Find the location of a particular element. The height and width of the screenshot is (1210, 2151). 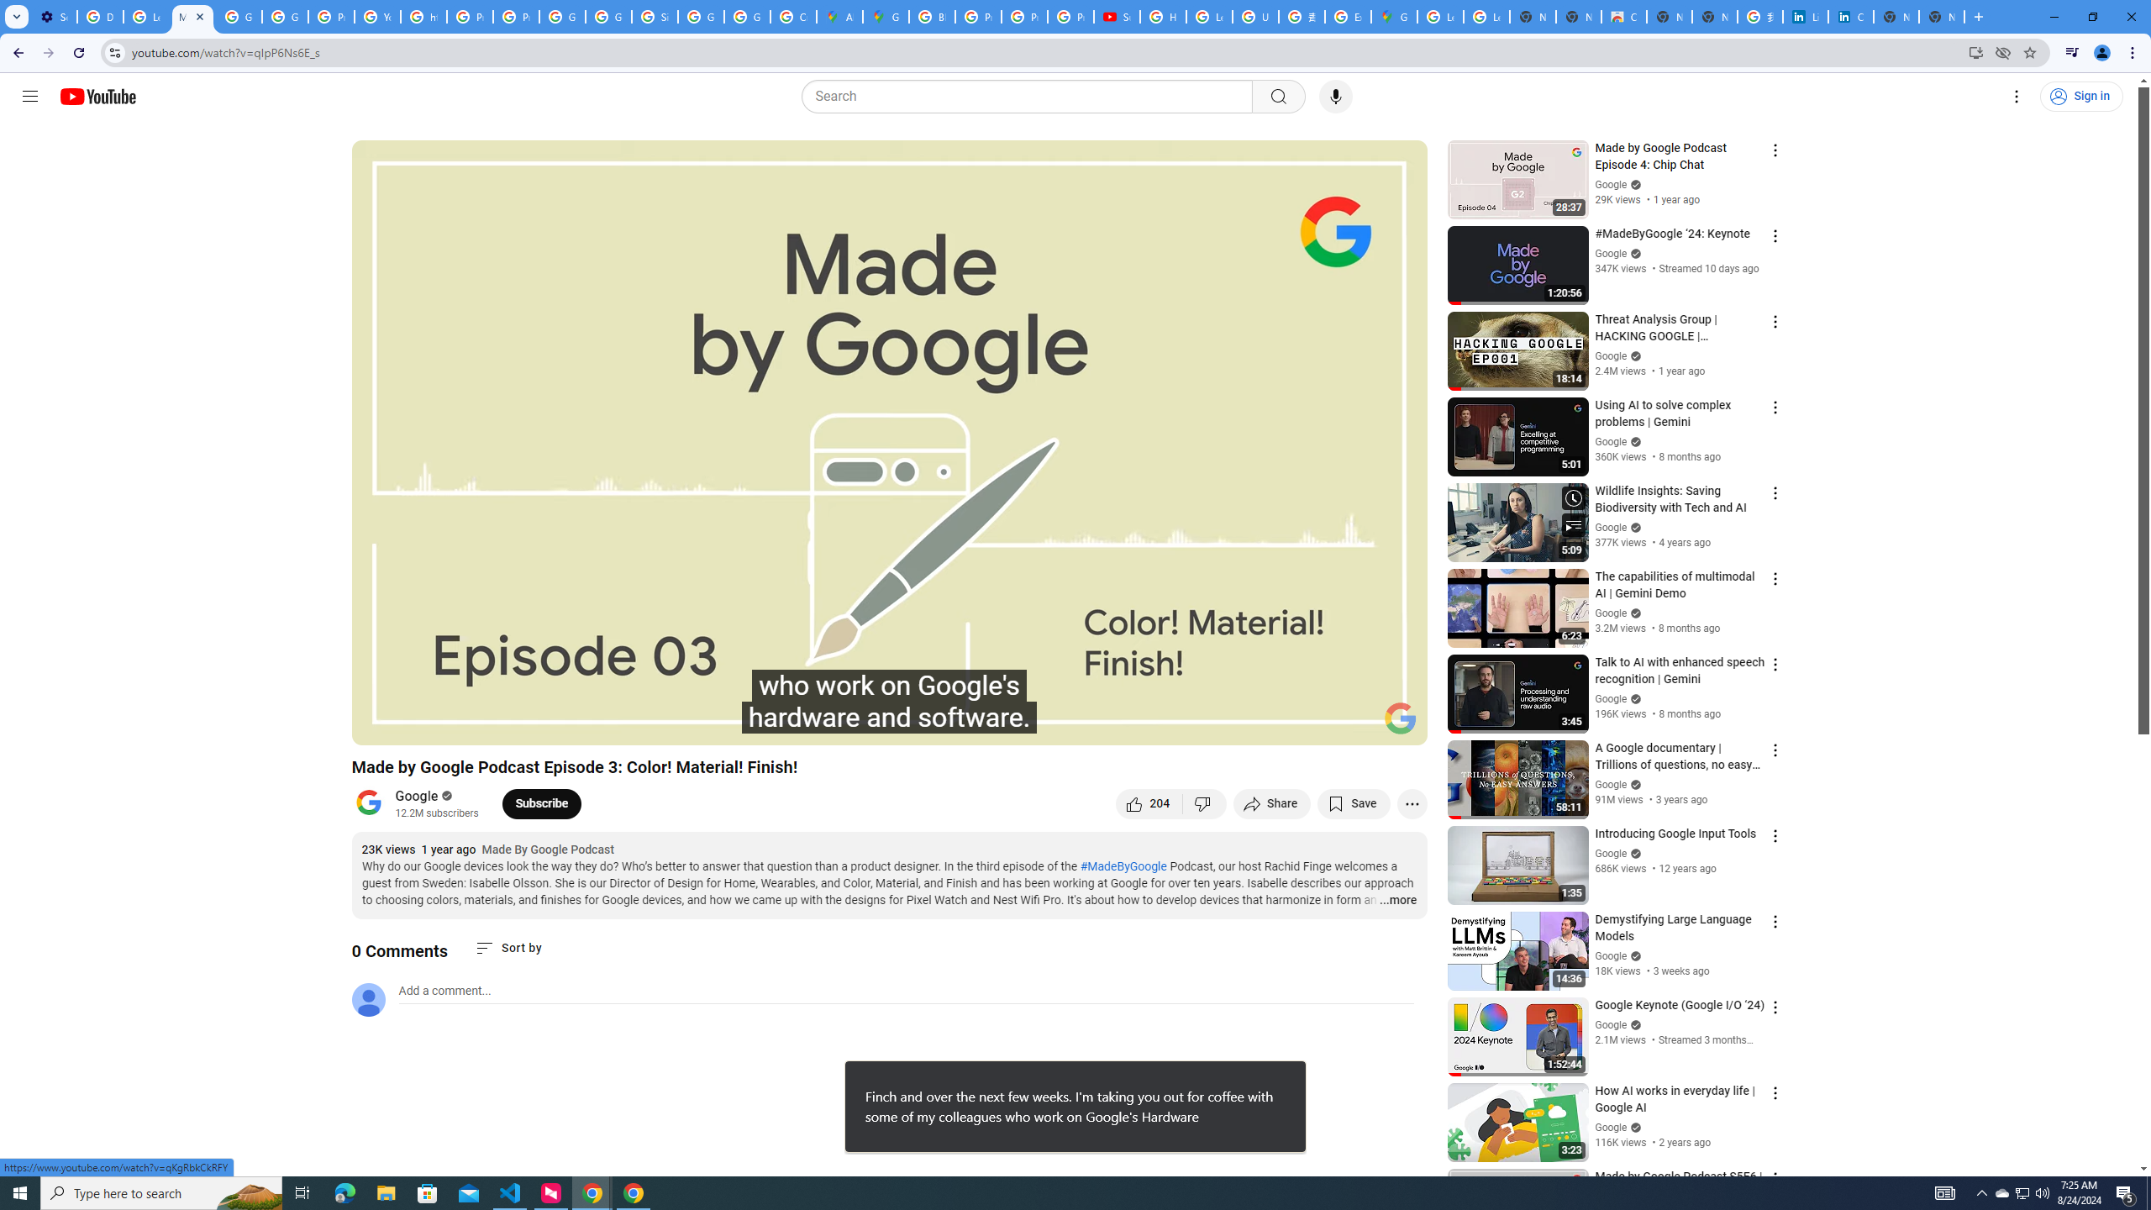

Default profile photo is located at coordinates (368, 999).